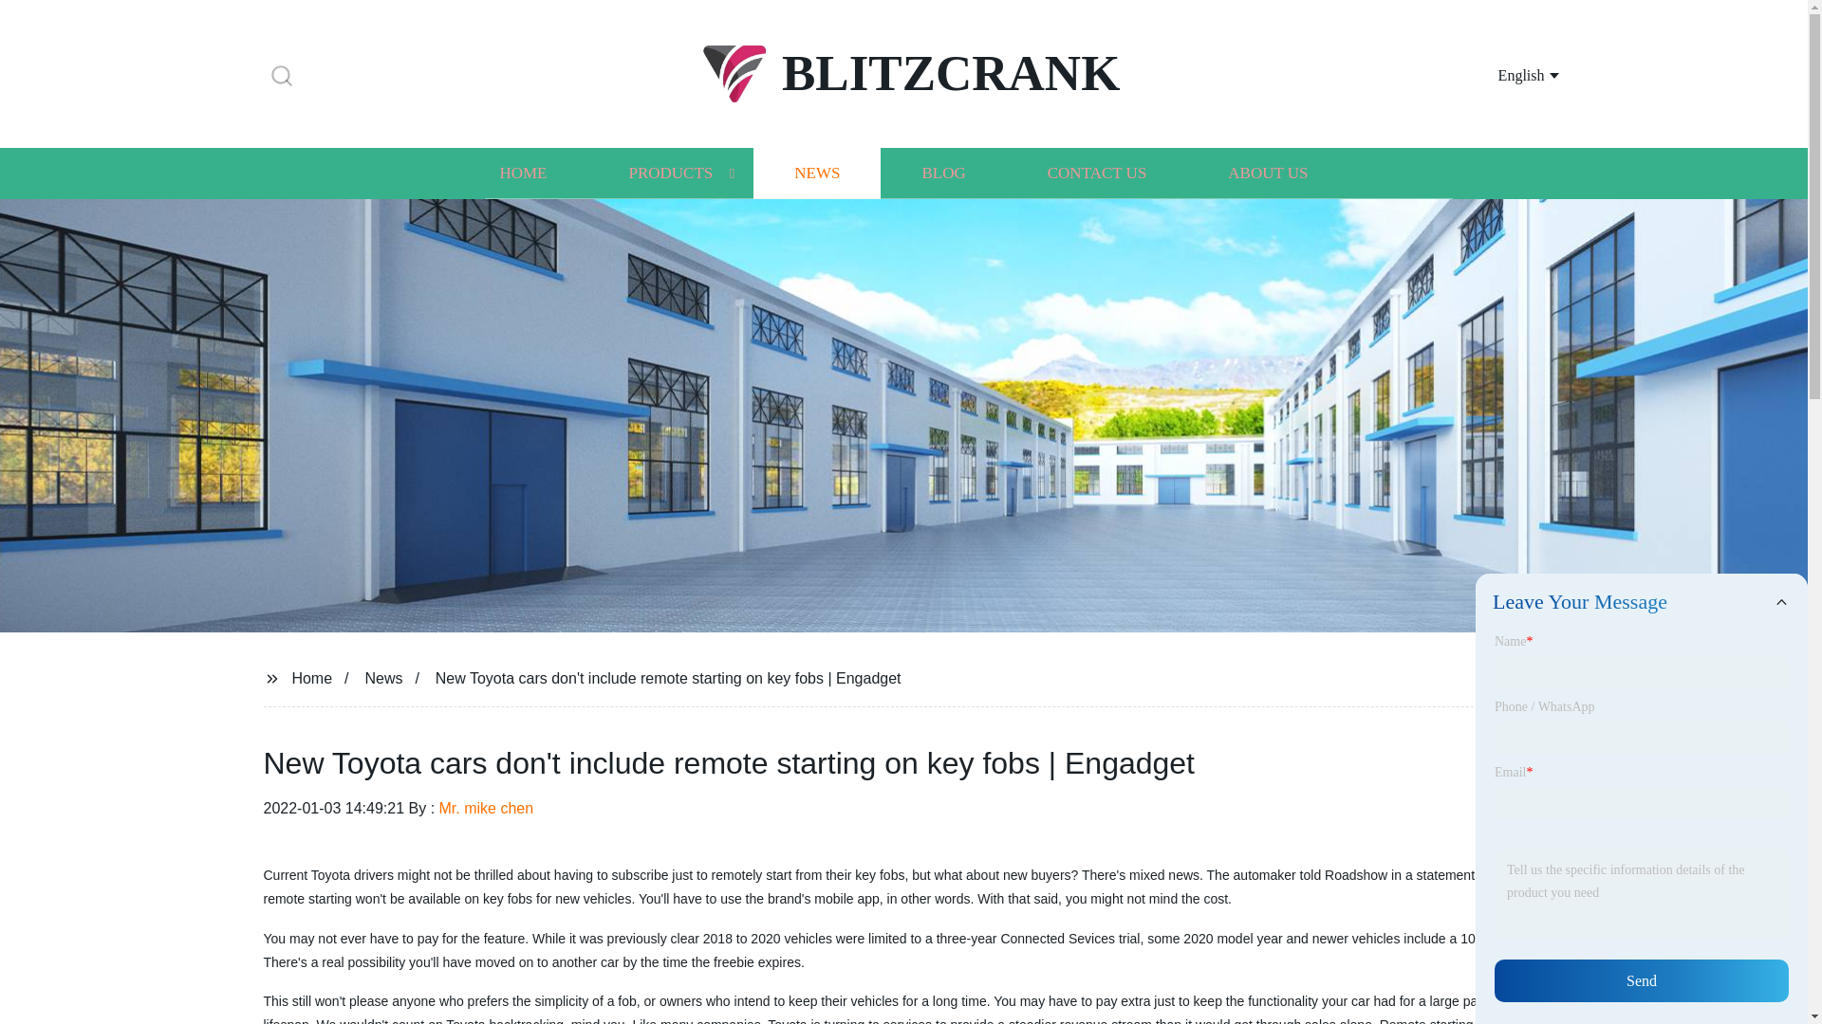 The width and height of the screenshot is (1822, 1024). Describe the element at coordinates (1757, 973) in the screenshot. I see `Top` at that location.